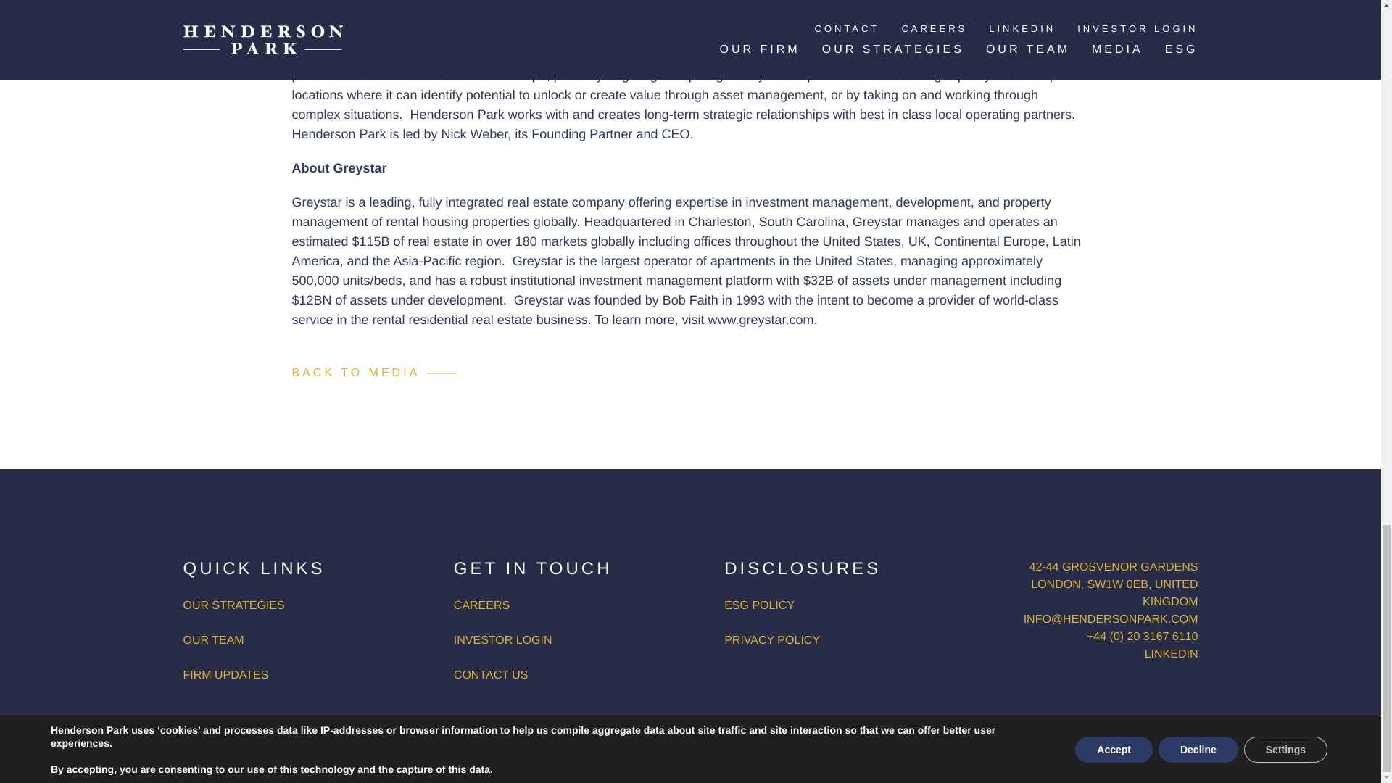 The height and width of the screenshot is (783, 1392). Describe the element at coordinates (233, 605) in the screenshot. I see `OUR STRATEGIES` at that location.